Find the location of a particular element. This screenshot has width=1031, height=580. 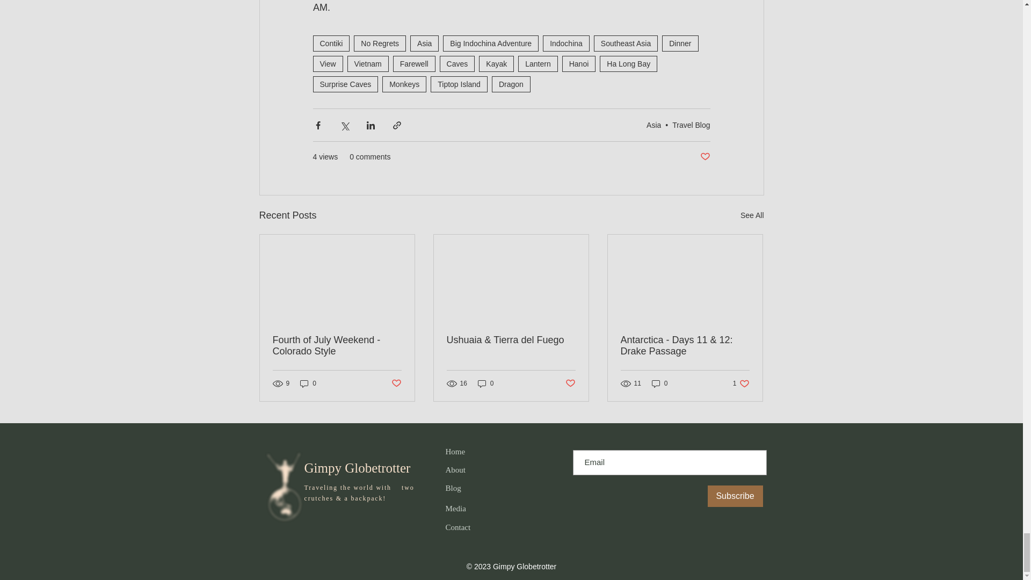

Southeast Asia is located at coordinates (625, 43).